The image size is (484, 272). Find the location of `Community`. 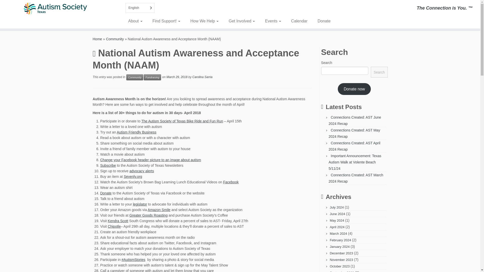

Community is located at coordinates (115, 39).